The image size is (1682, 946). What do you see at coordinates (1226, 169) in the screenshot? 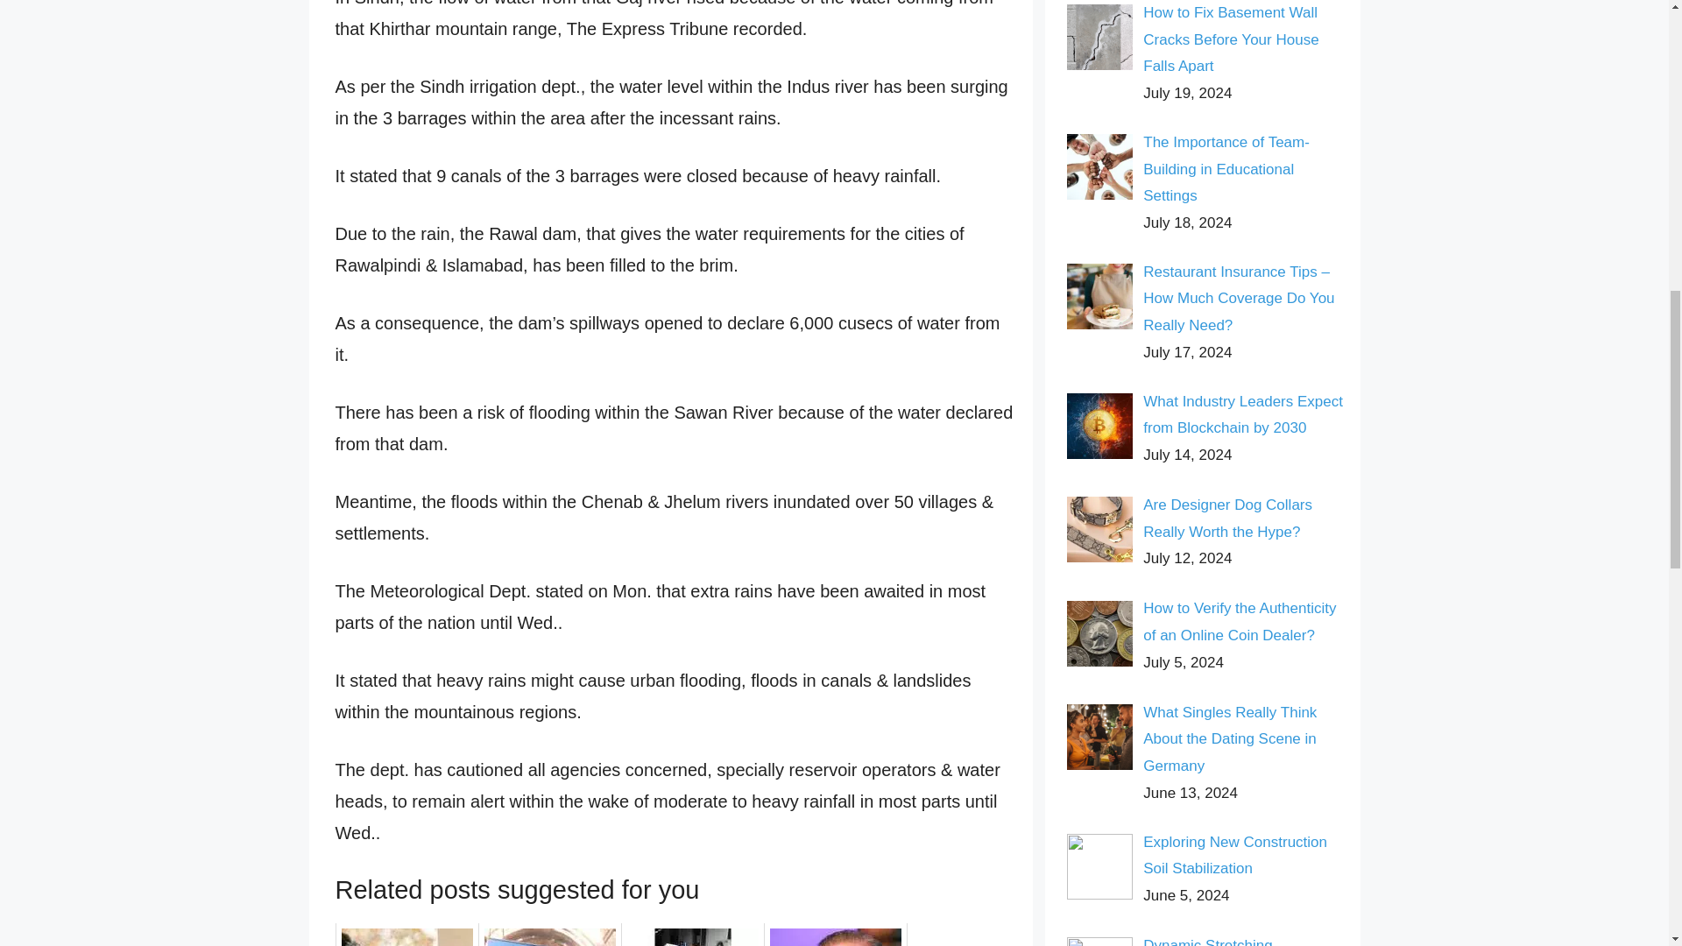
I see `The Importance of Team-Building in Educational Settings` at bounding box center [1226, 169].